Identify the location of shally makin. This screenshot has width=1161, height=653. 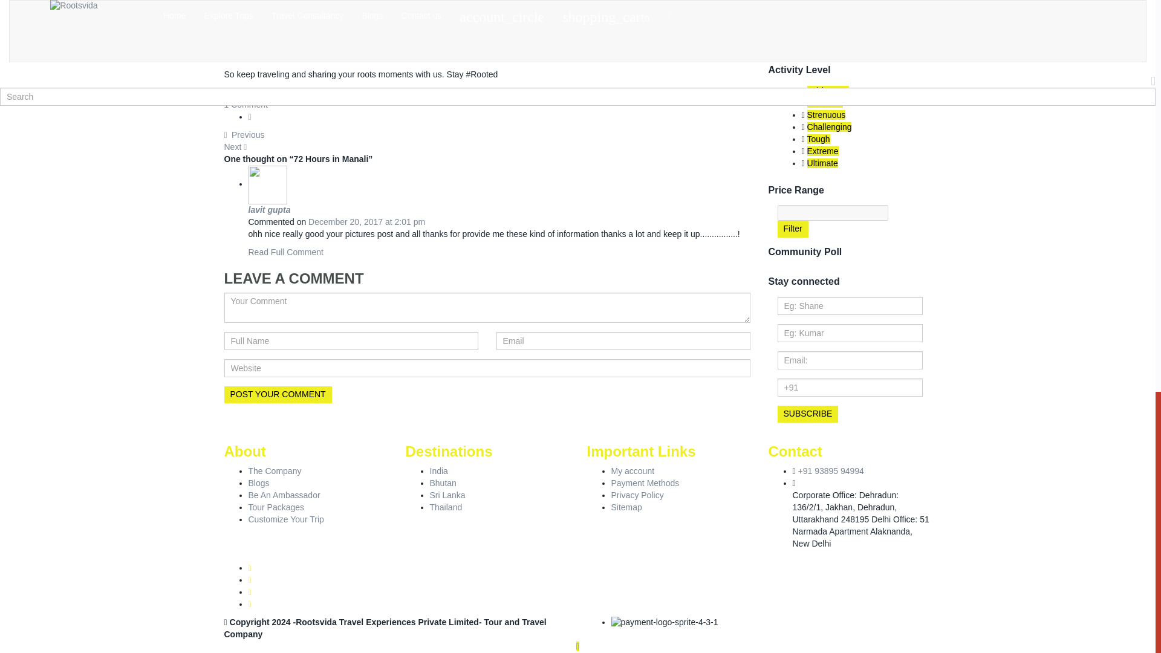
(277, 92).